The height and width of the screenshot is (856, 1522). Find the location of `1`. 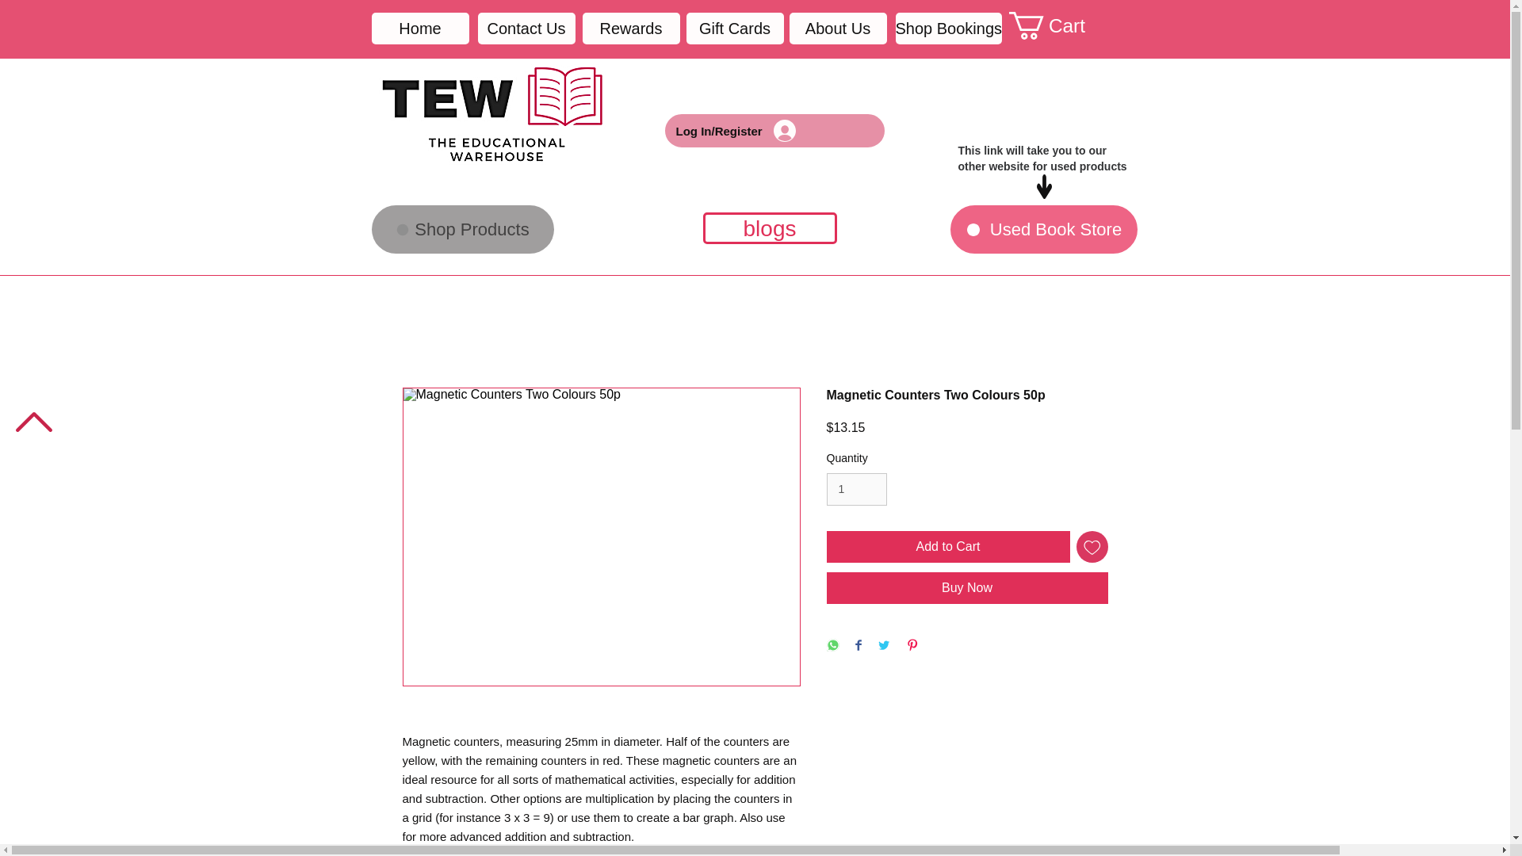

1 is located at coordinates (856, 490).